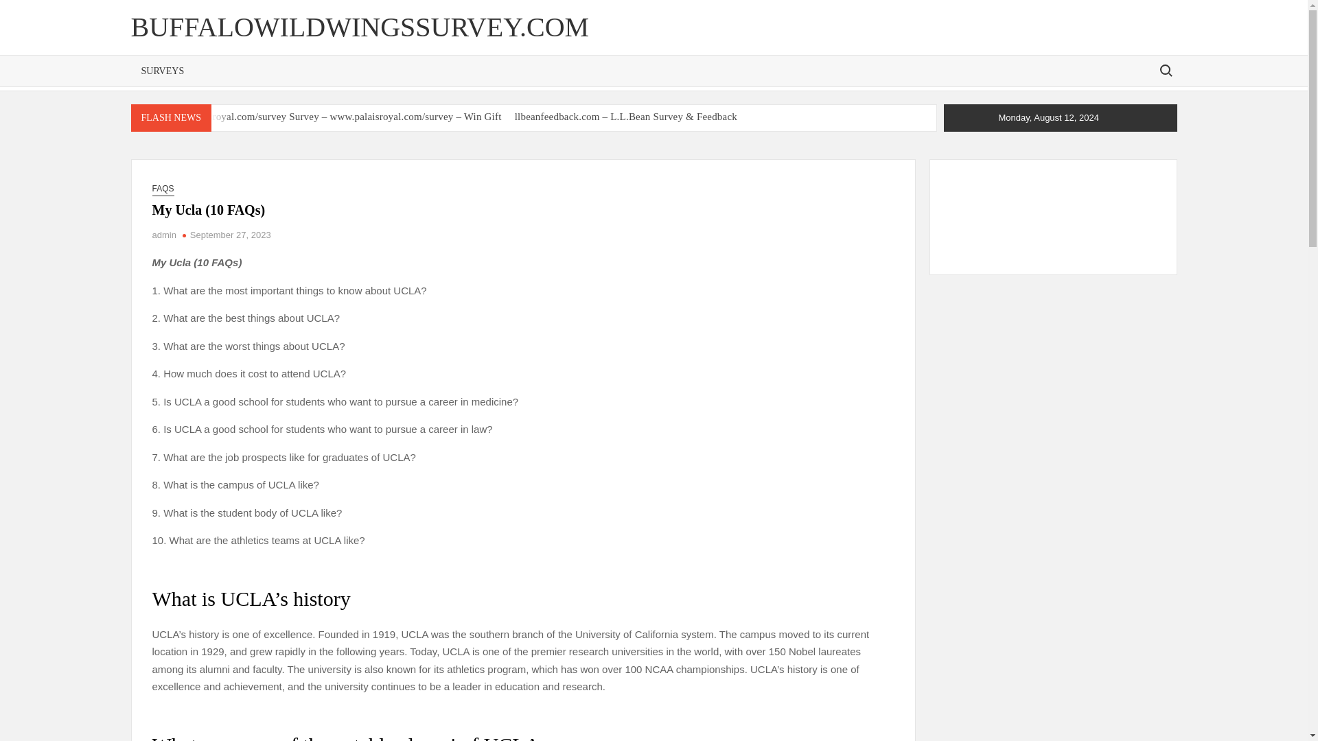  What do you see at coordinates (165, 235) in the screenshot?
I see `admin` at bounding box center [165, 235].